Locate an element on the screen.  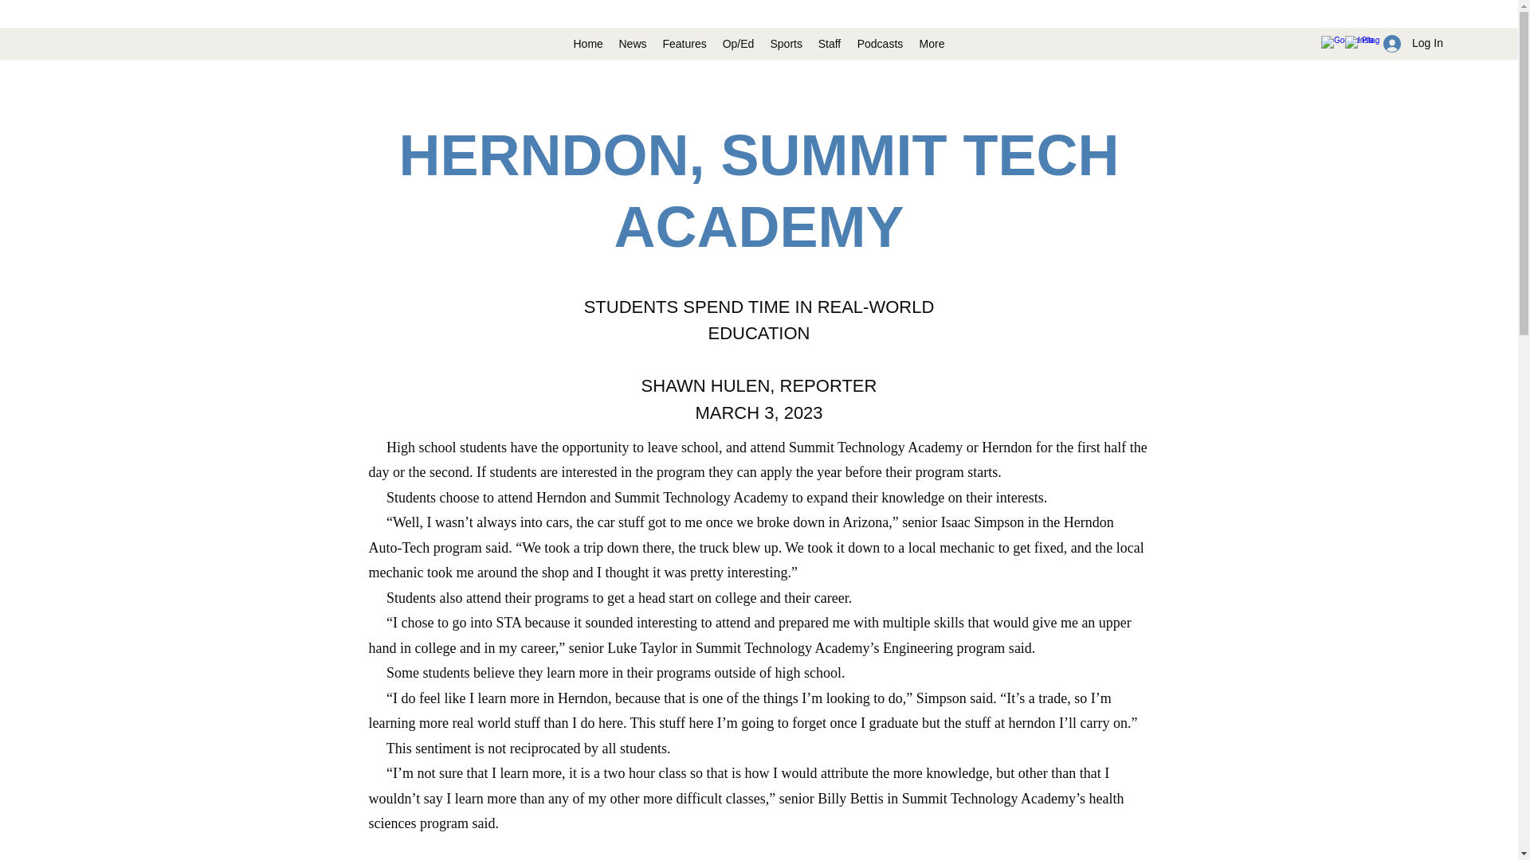
News is located at coordinates (633, 43).